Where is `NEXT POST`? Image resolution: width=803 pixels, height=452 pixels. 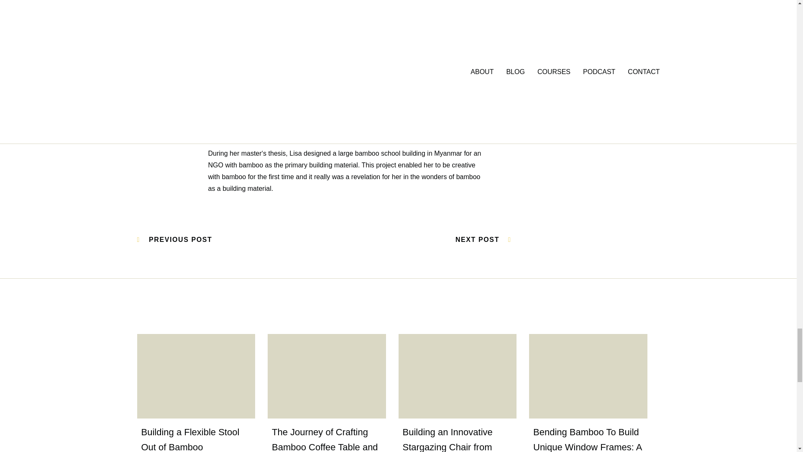 NEXT POST is located at coordinates (483, 239).